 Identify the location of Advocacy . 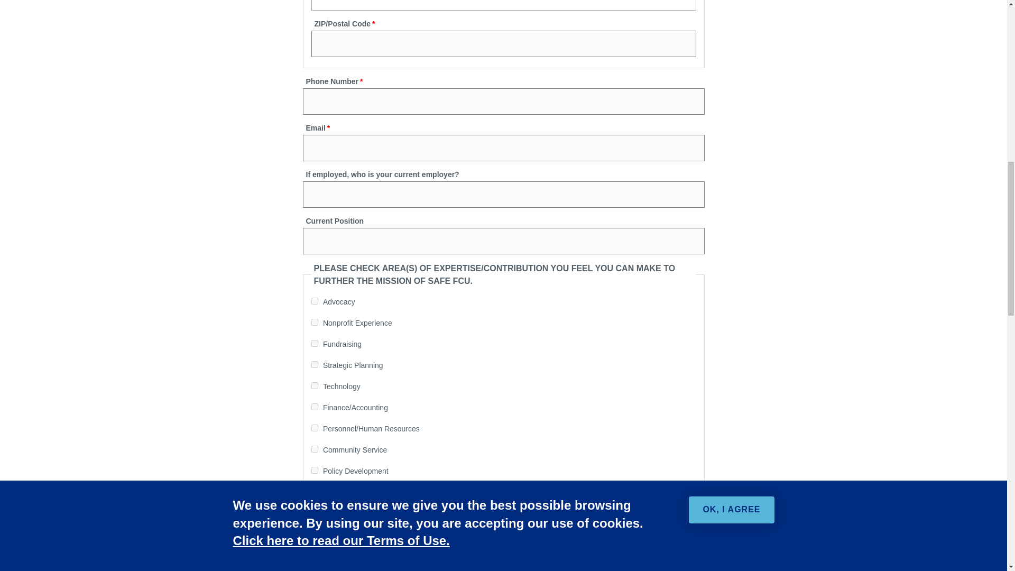
(314, 300).